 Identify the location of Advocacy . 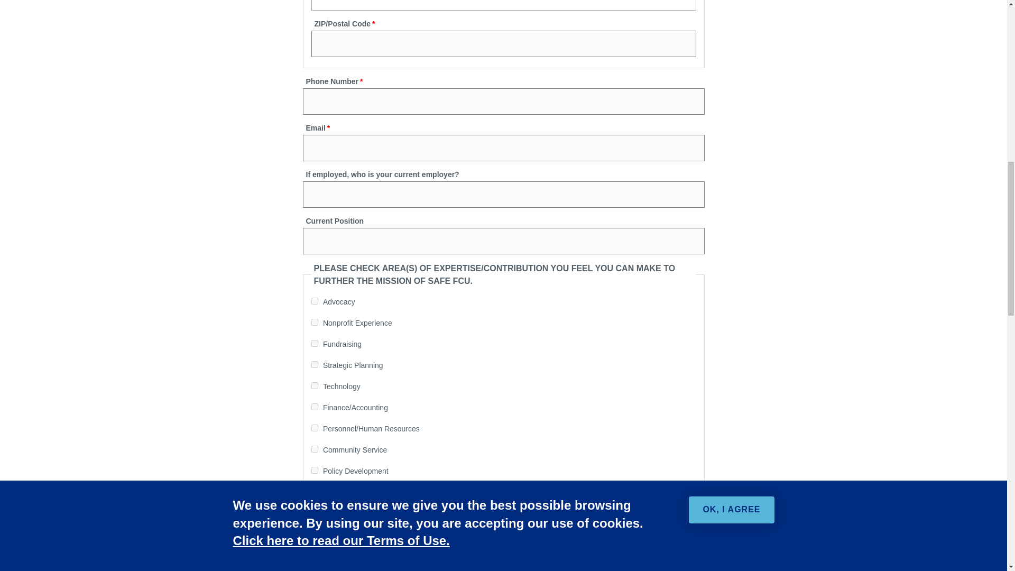
(314, 300).